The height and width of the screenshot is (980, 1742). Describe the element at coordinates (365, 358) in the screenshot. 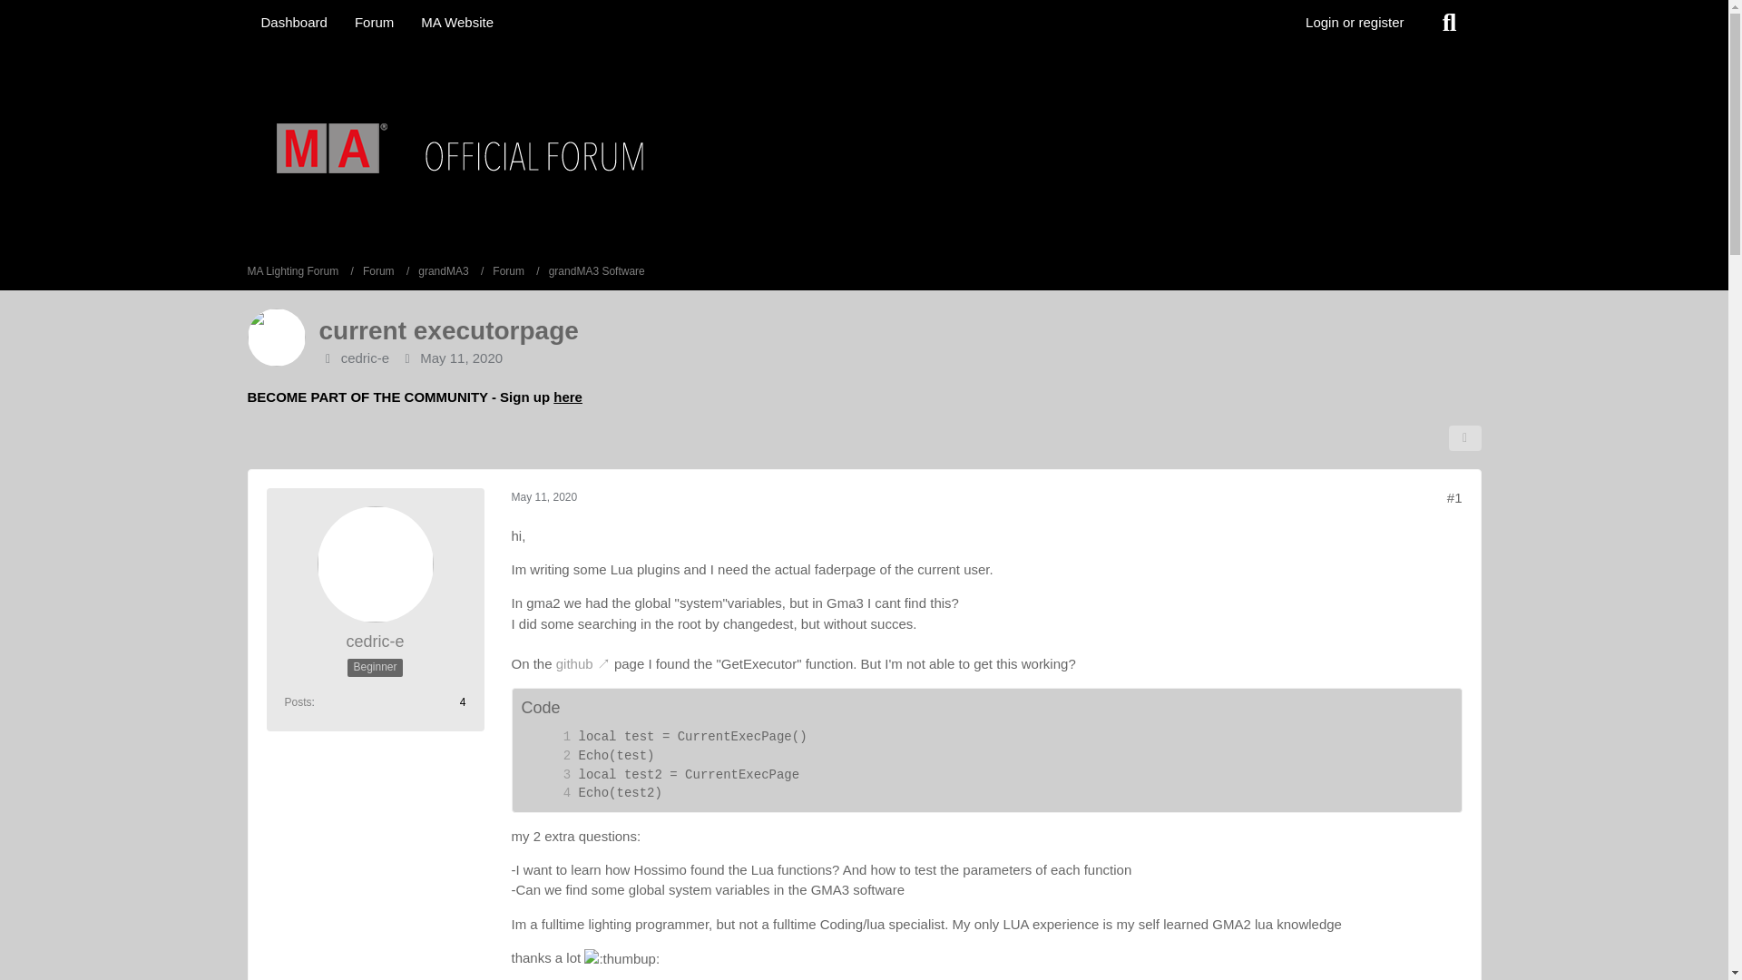

I see `cedric-e` at that location.